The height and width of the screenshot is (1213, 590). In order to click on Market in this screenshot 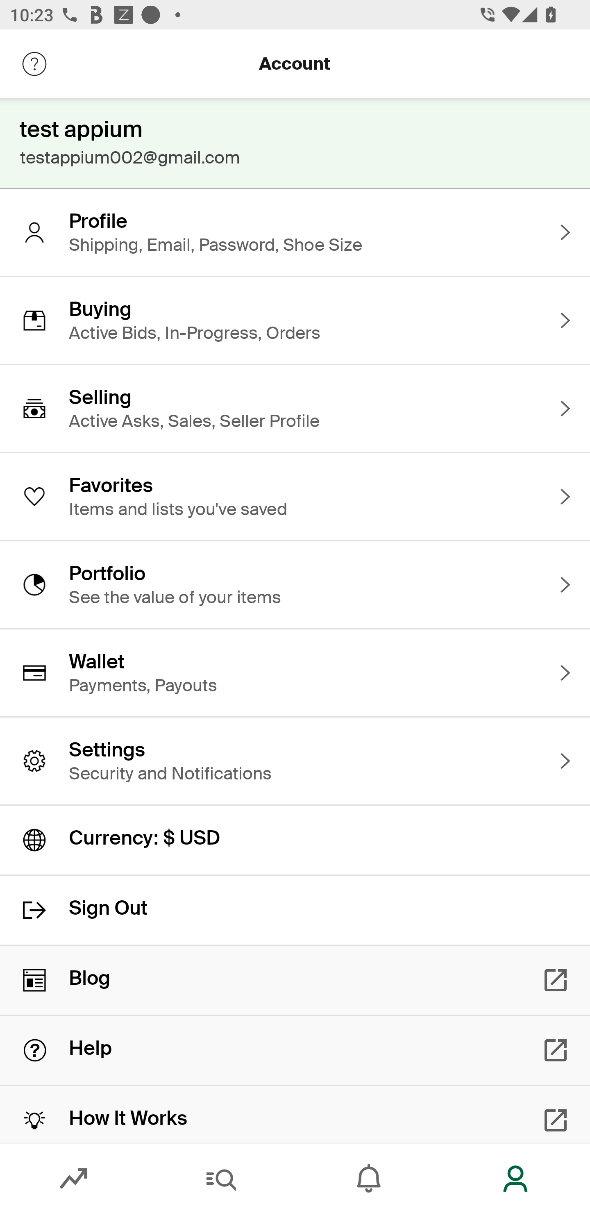, I will do `click(74, 1179)`.